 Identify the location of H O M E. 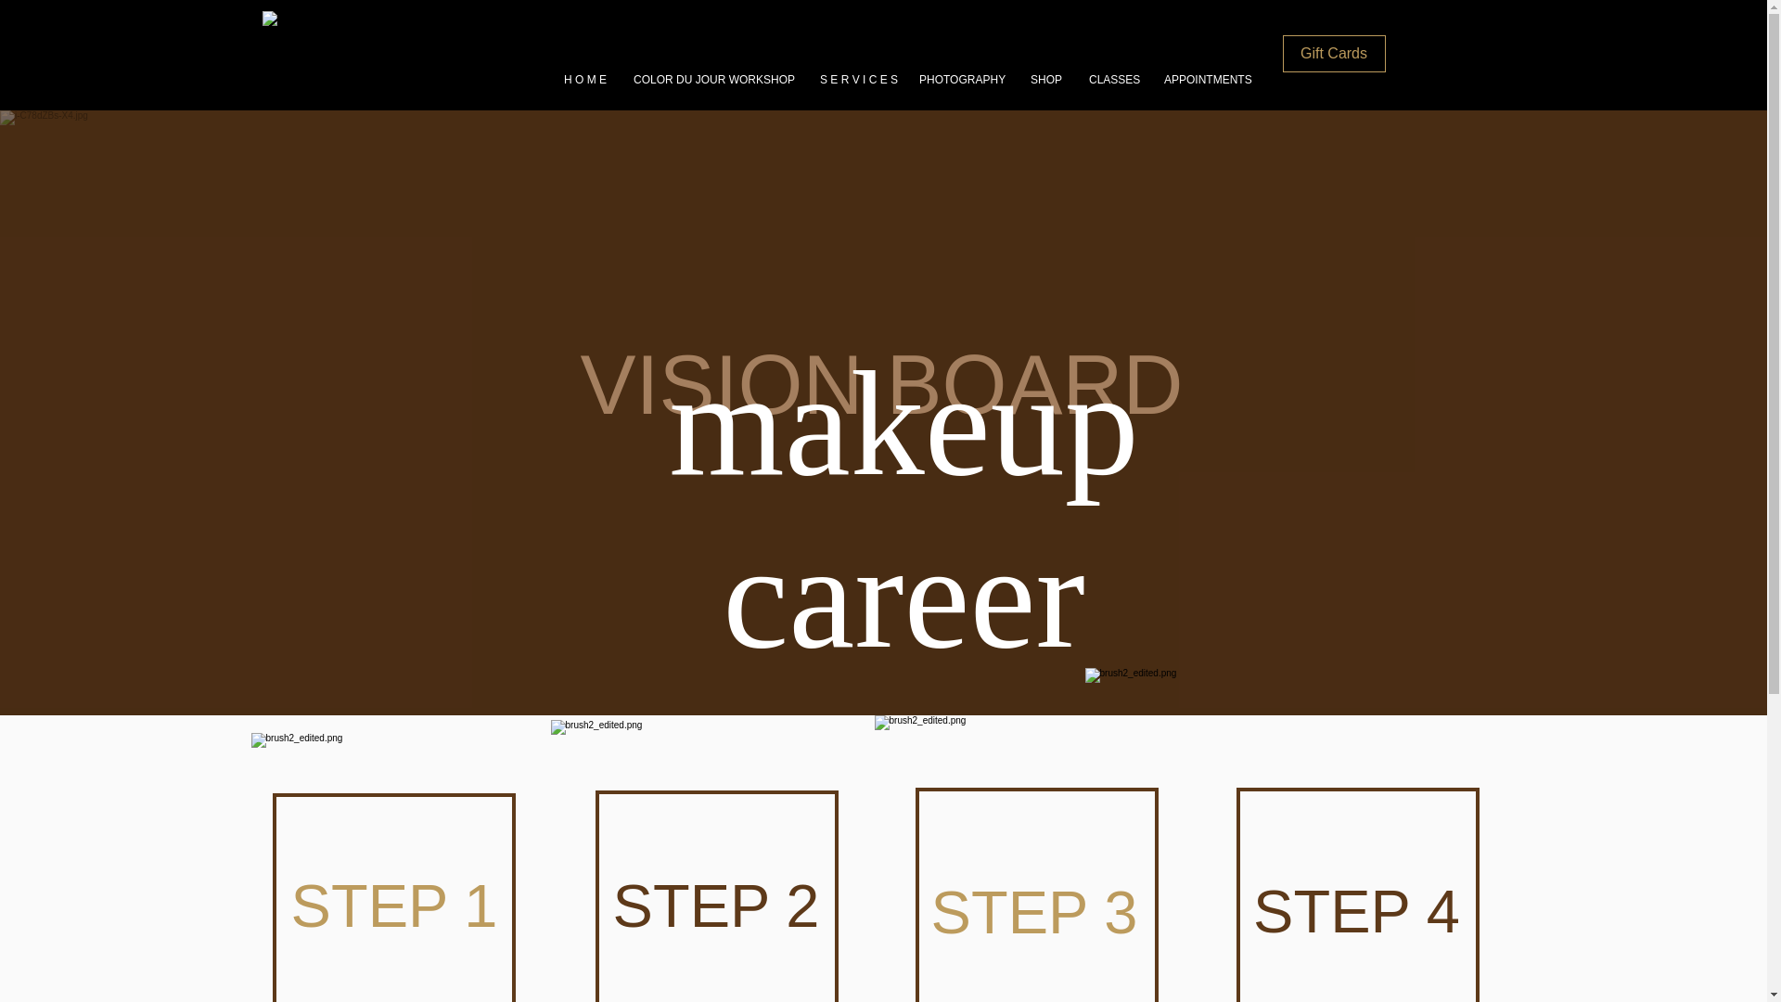
(584, 80).